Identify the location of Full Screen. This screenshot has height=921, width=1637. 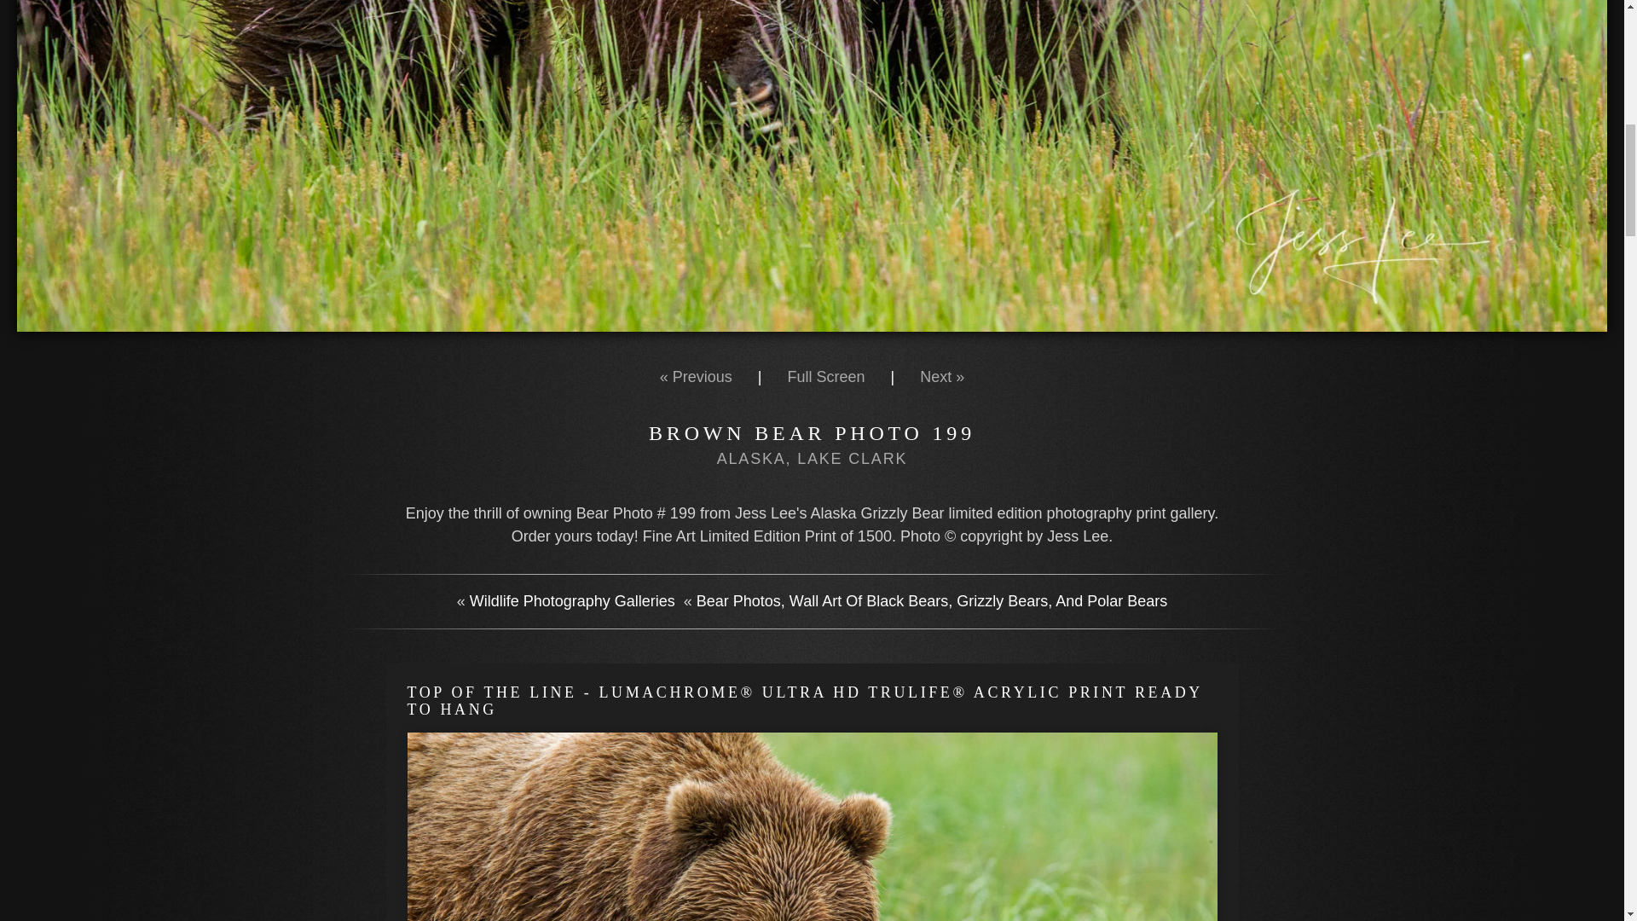
(825, 377).